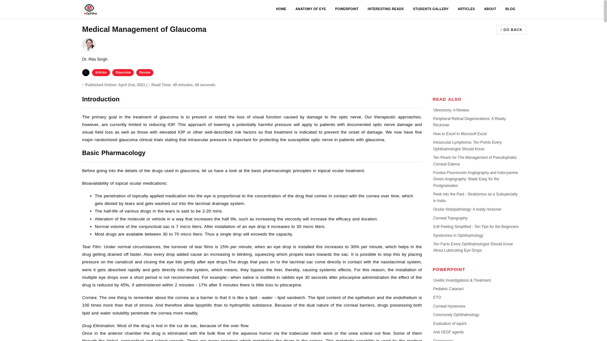  Describe the element at coordinates (475, 160) in the screenshot. I see `Ten Pearls for The Management of Pseudophakic Corneal Edema` at that location.